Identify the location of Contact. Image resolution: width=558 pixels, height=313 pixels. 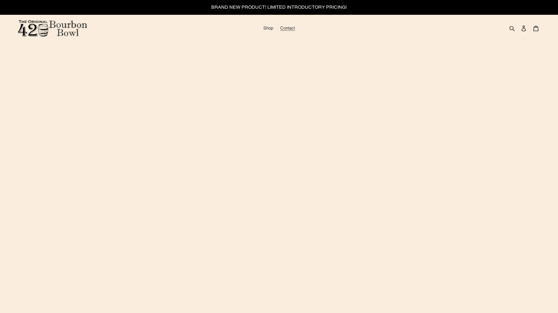
(288, 28).